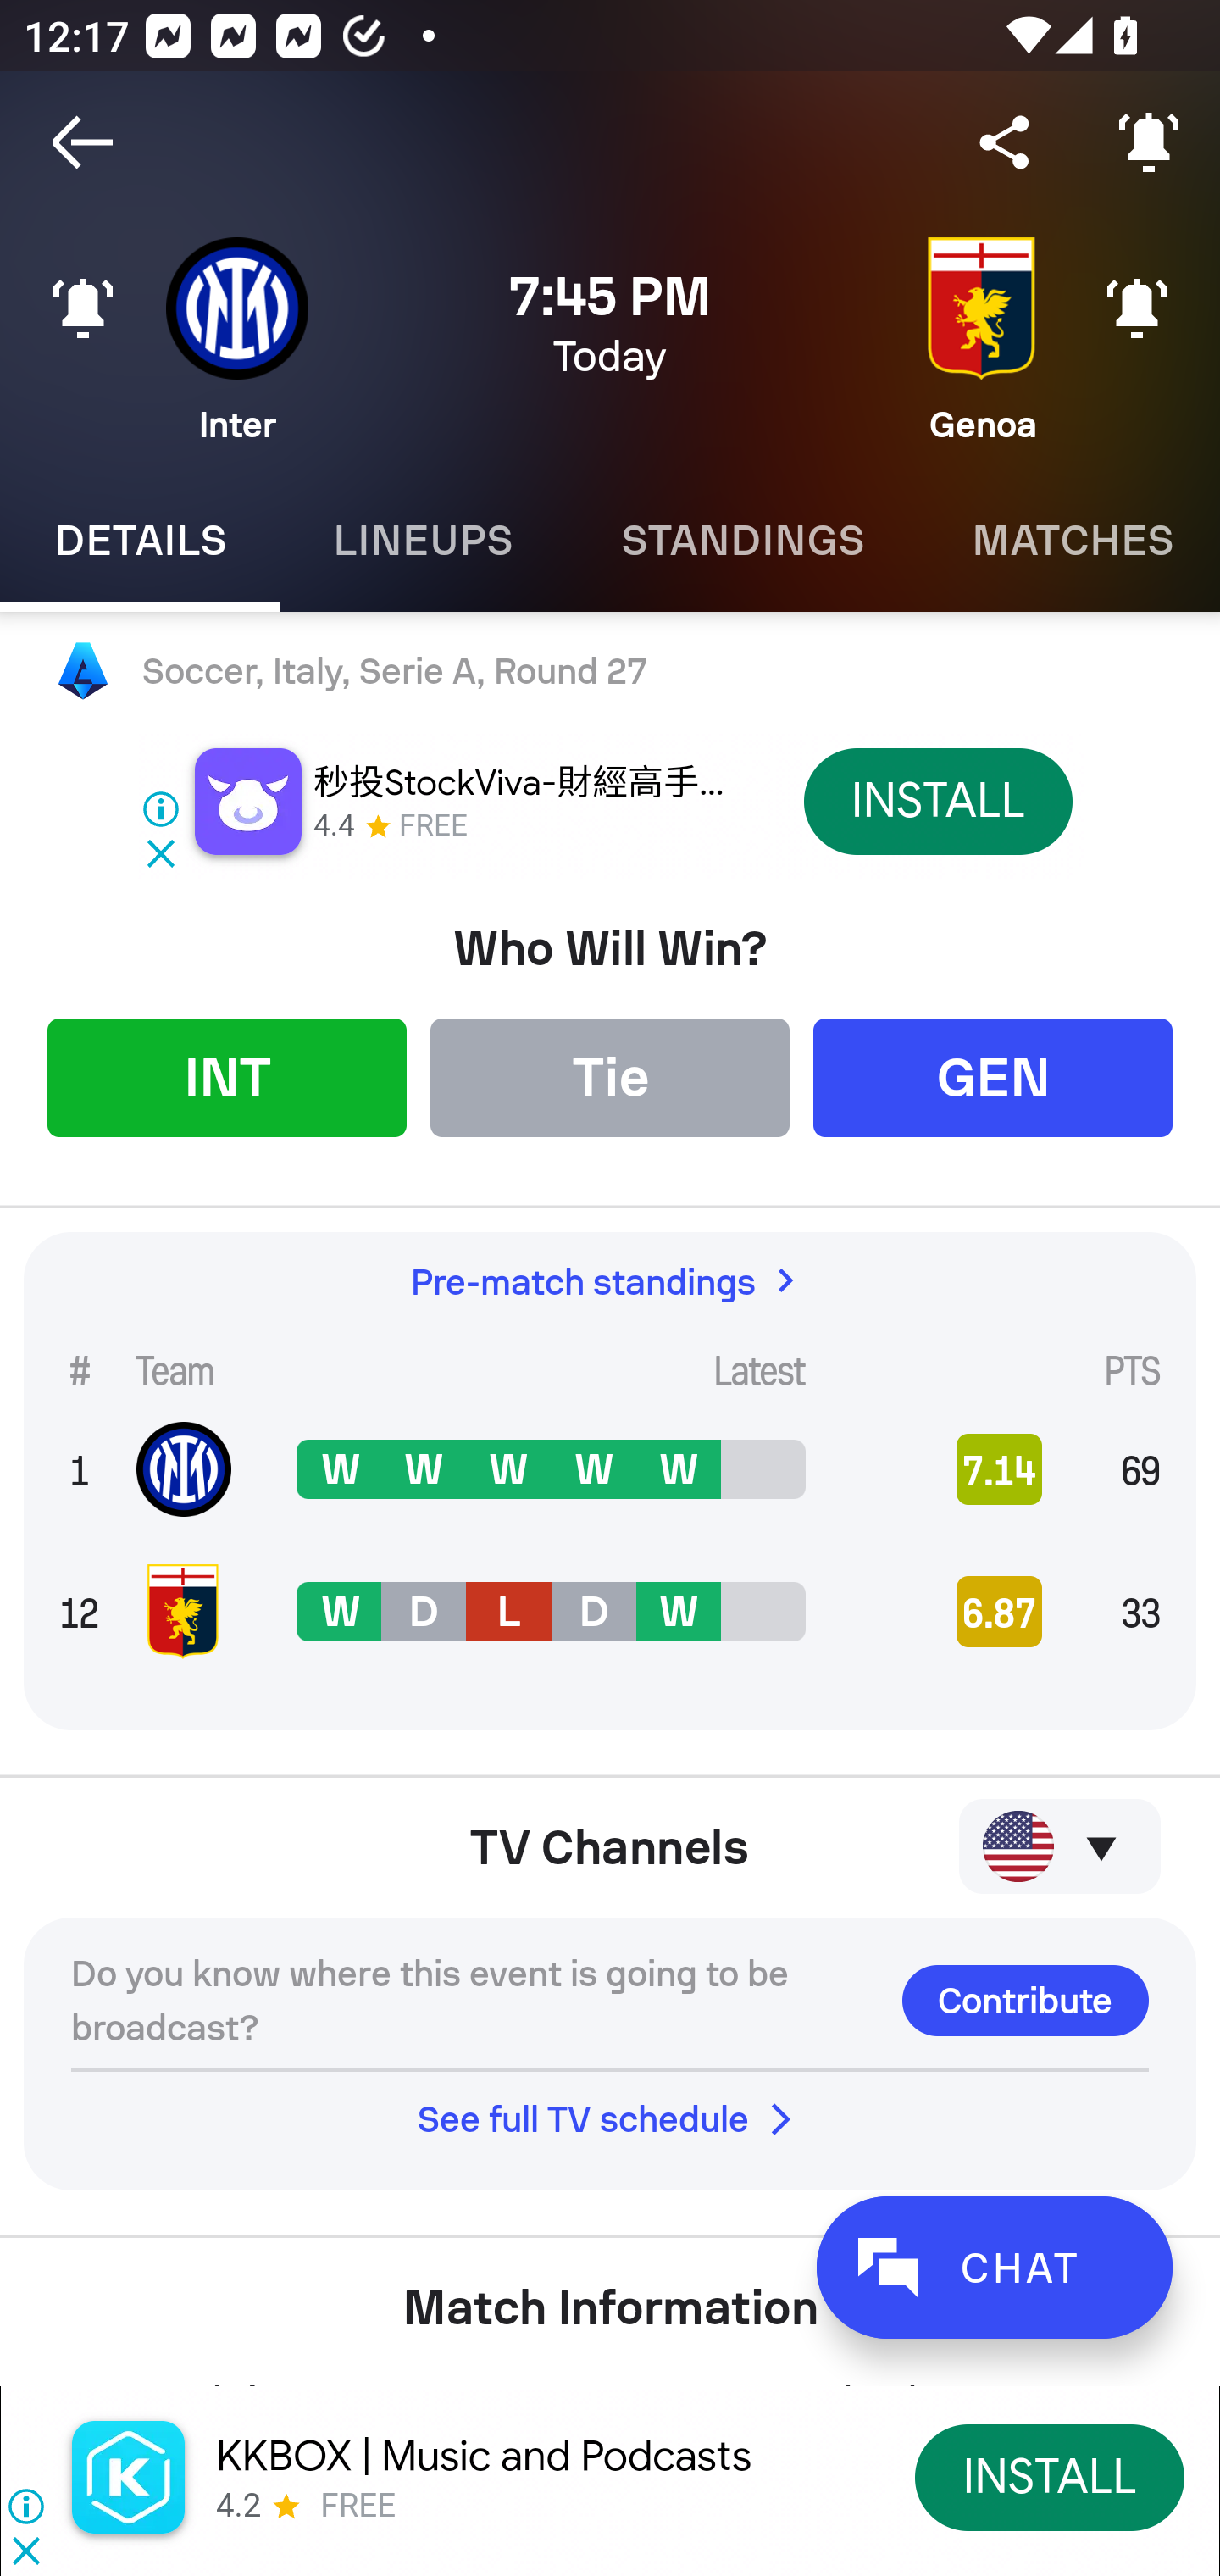 The height and width of the screenshot is (2576, 1220). What do you see at coordinates (937, 801) in the screenshot?
I see `INSTALL` at bounding box center [937, 801].